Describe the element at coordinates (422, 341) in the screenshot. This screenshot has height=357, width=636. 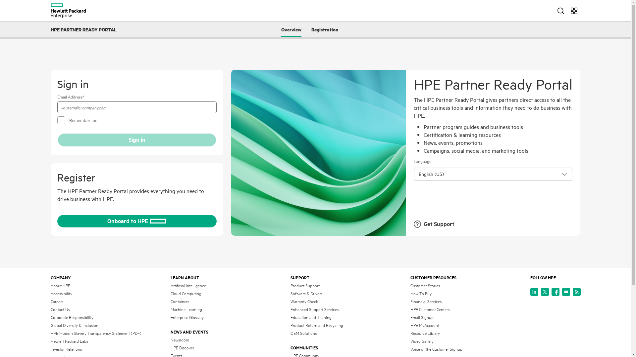
I see `Video Gallery` at that location.